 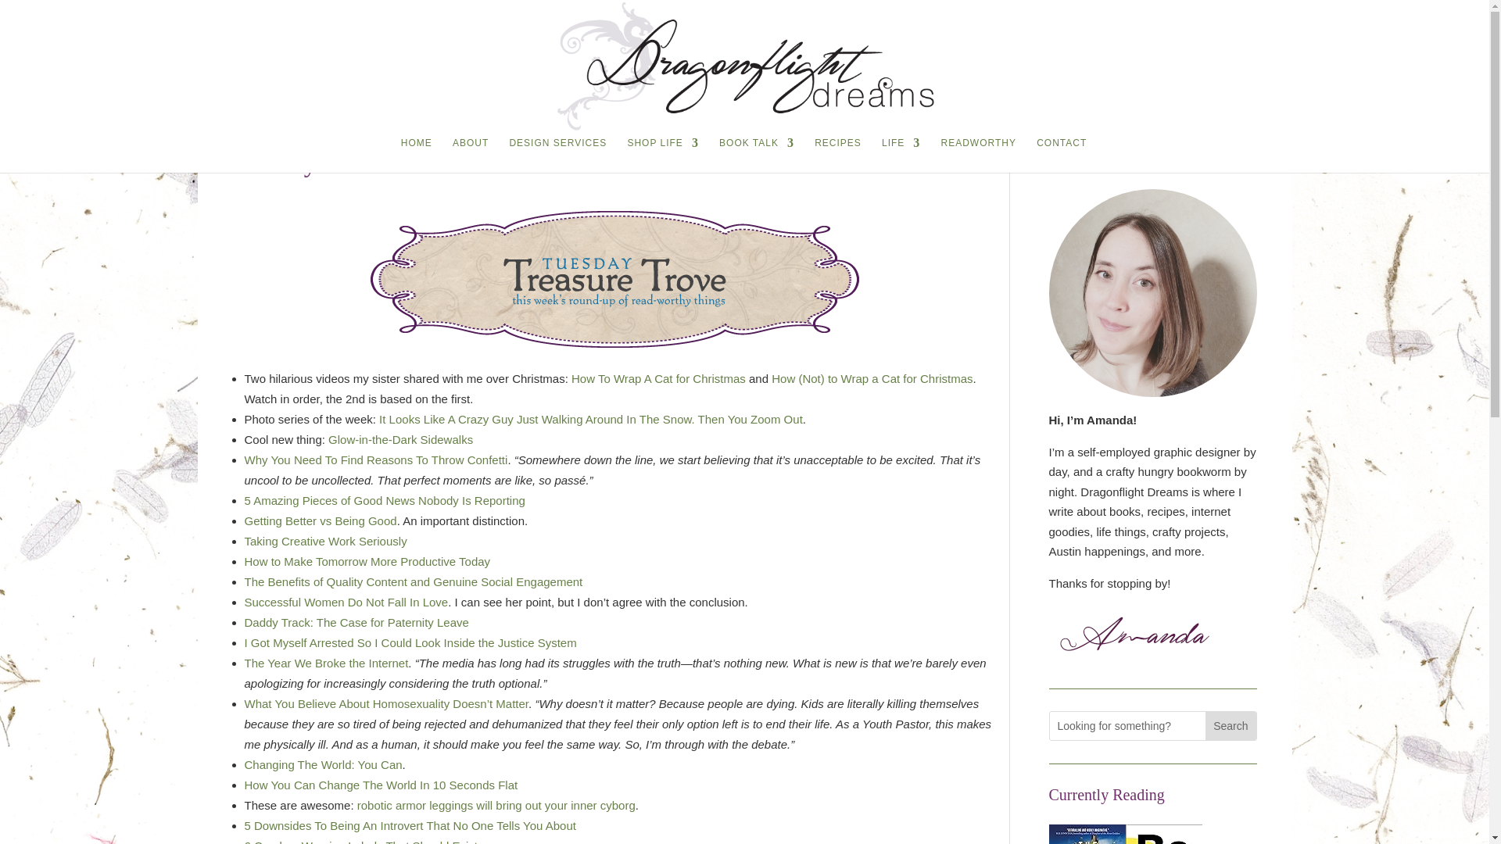 What do you see at coordinates (367, 561) in the screenshot?
I see `How to Make Tomorrow More Productive Today` at bounding box center [367, 561].